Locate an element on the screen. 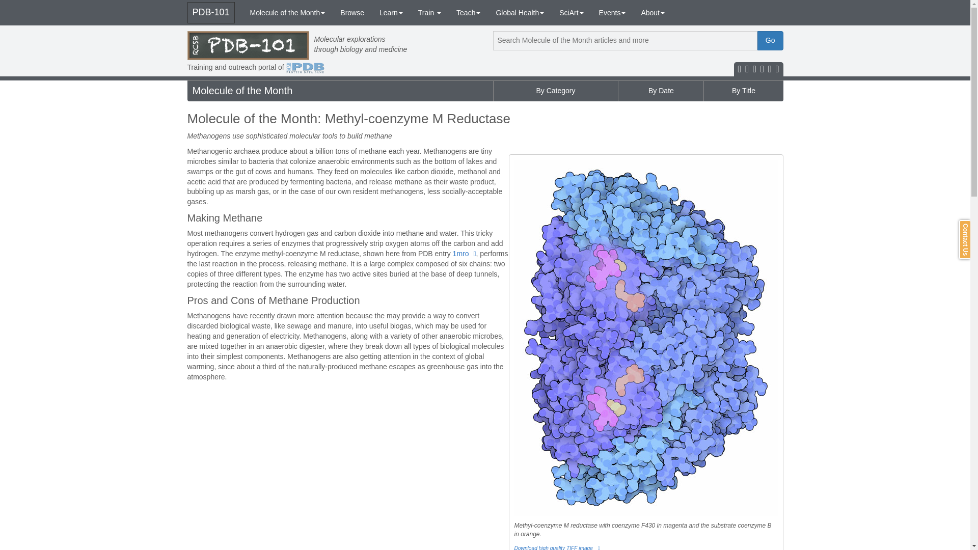  Methyl-coenzyme M Reductase is located at coordinates (465, 254).